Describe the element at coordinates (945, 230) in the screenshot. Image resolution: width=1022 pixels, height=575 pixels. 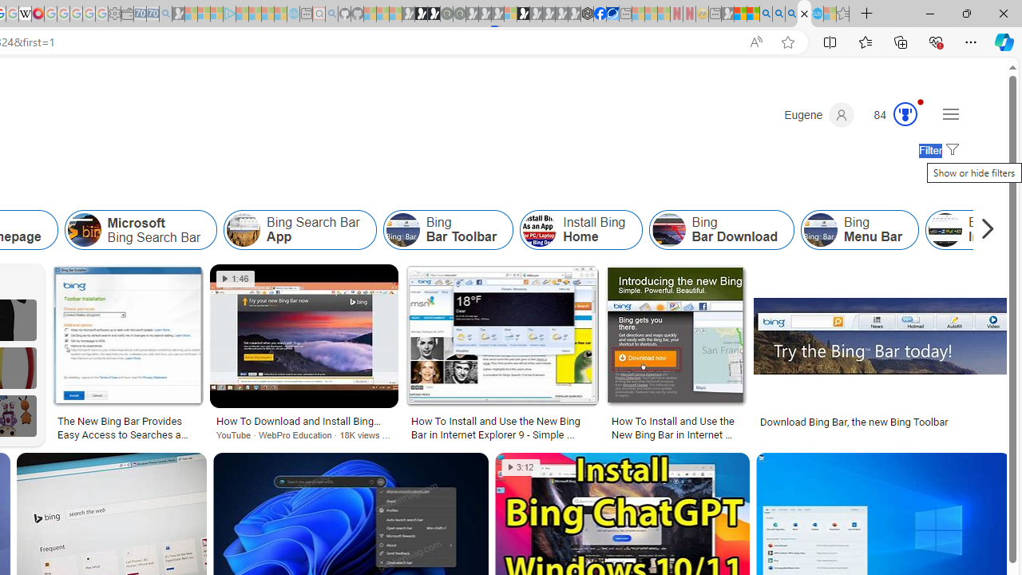
I see `Bing Image Search Not Working` at that location.